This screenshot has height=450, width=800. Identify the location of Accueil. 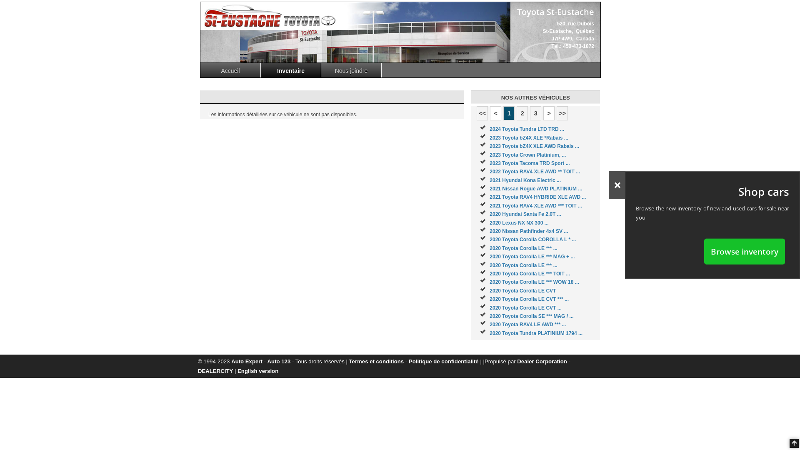
(231, 70).